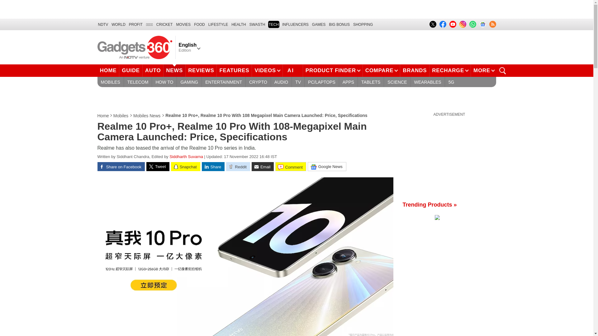 The height and width of the screenshot is (336, 598). I want to click on FOOD, so click(199, 24).